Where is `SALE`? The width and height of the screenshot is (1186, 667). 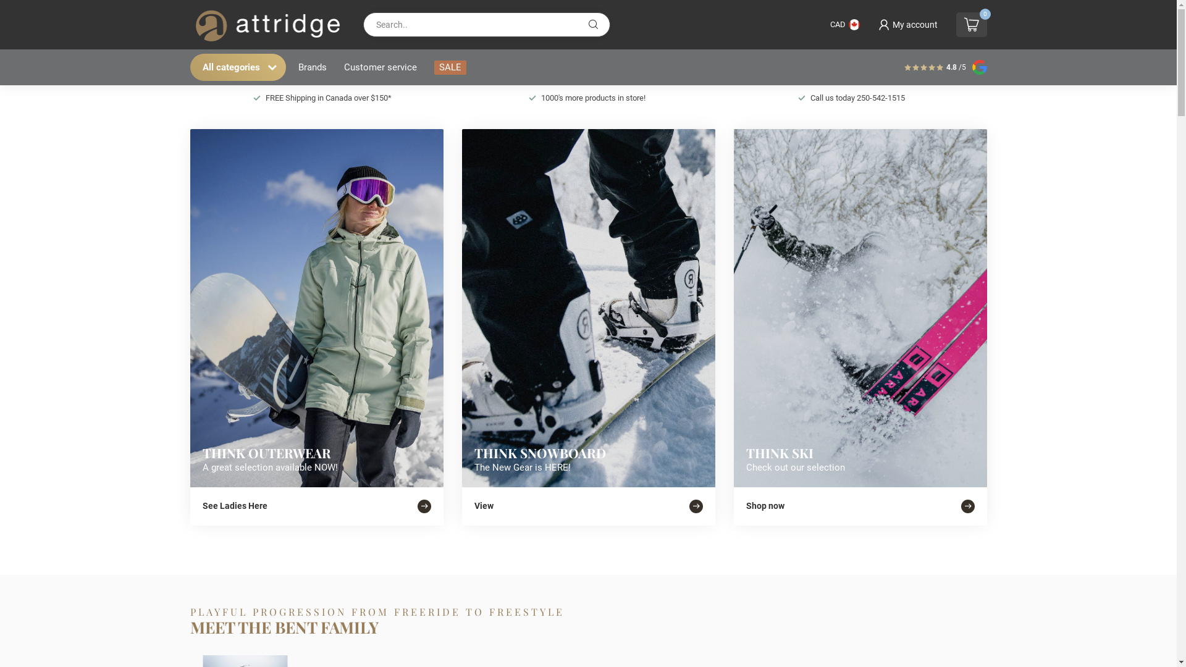 SALE is located at coordinates (450, 68).